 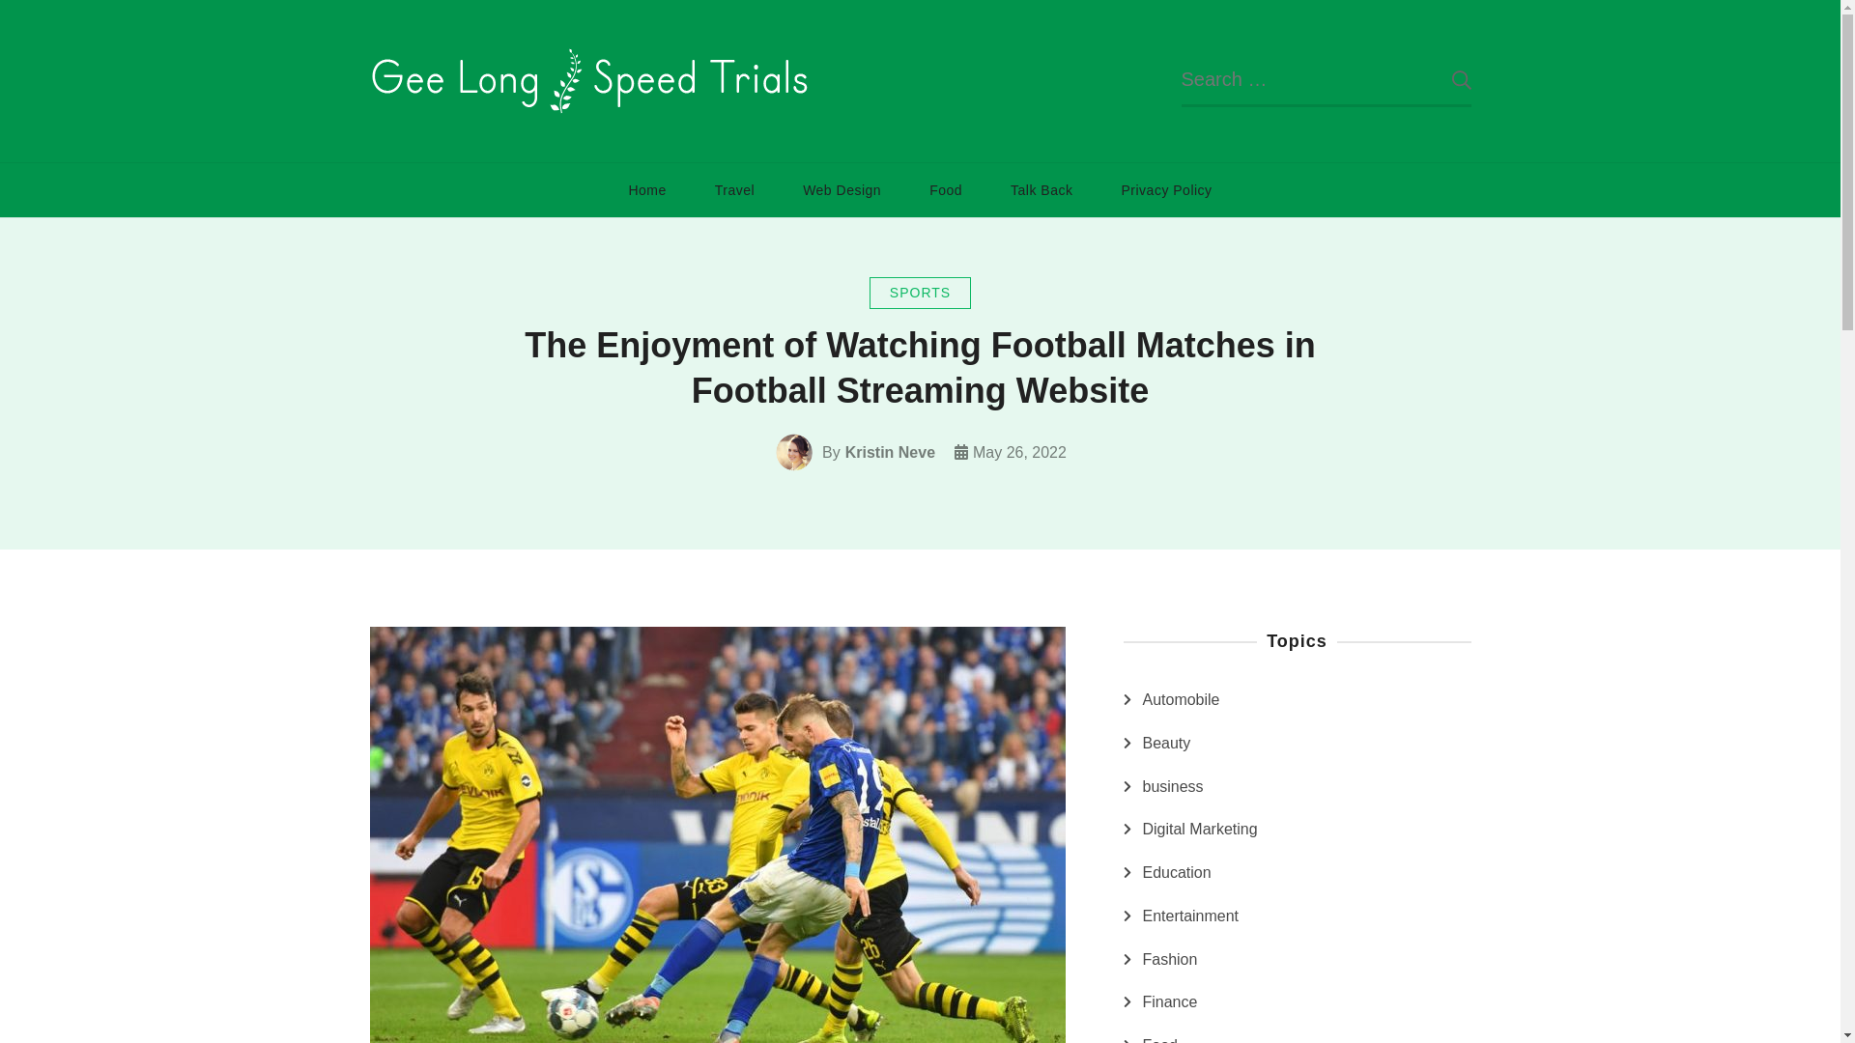 What do you see at coordinates (983, 106) in the screenshot?
I see `Gee Long Speed Trials` at bounding box center [983, 106].